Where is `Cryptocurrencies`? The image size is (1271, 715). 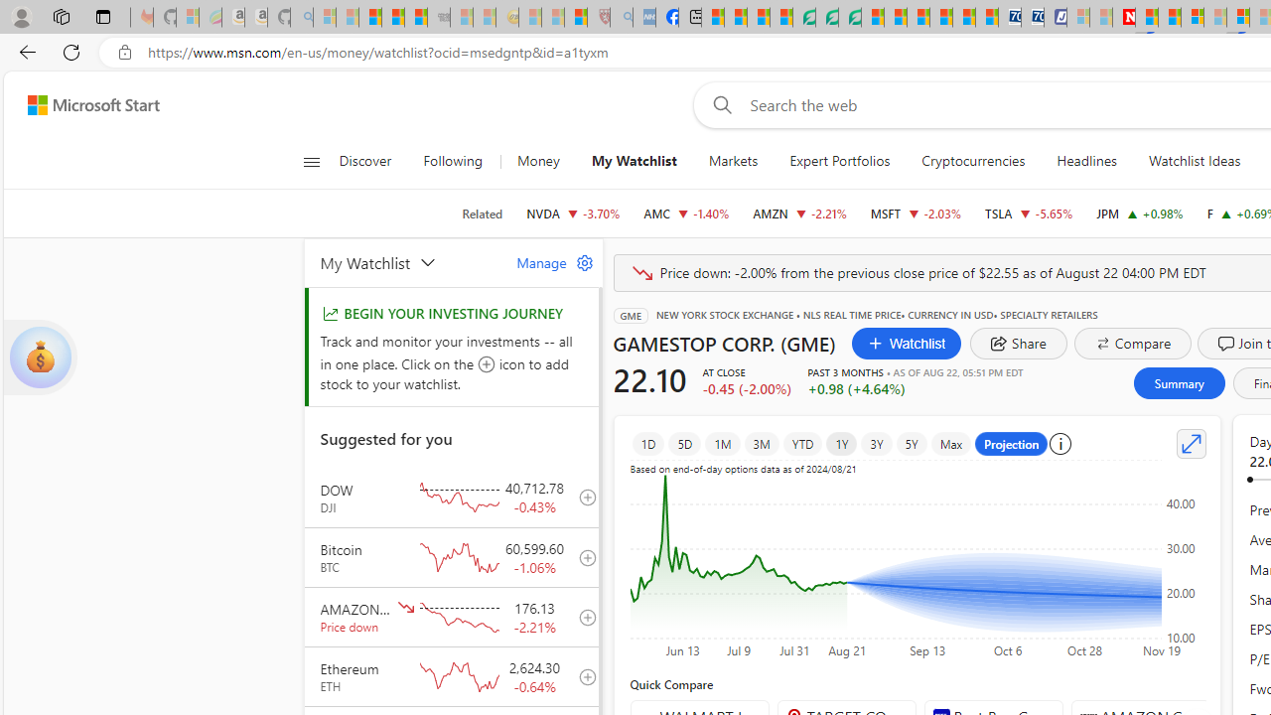
Cryptocurrencies is located at coordinates (973, 161).